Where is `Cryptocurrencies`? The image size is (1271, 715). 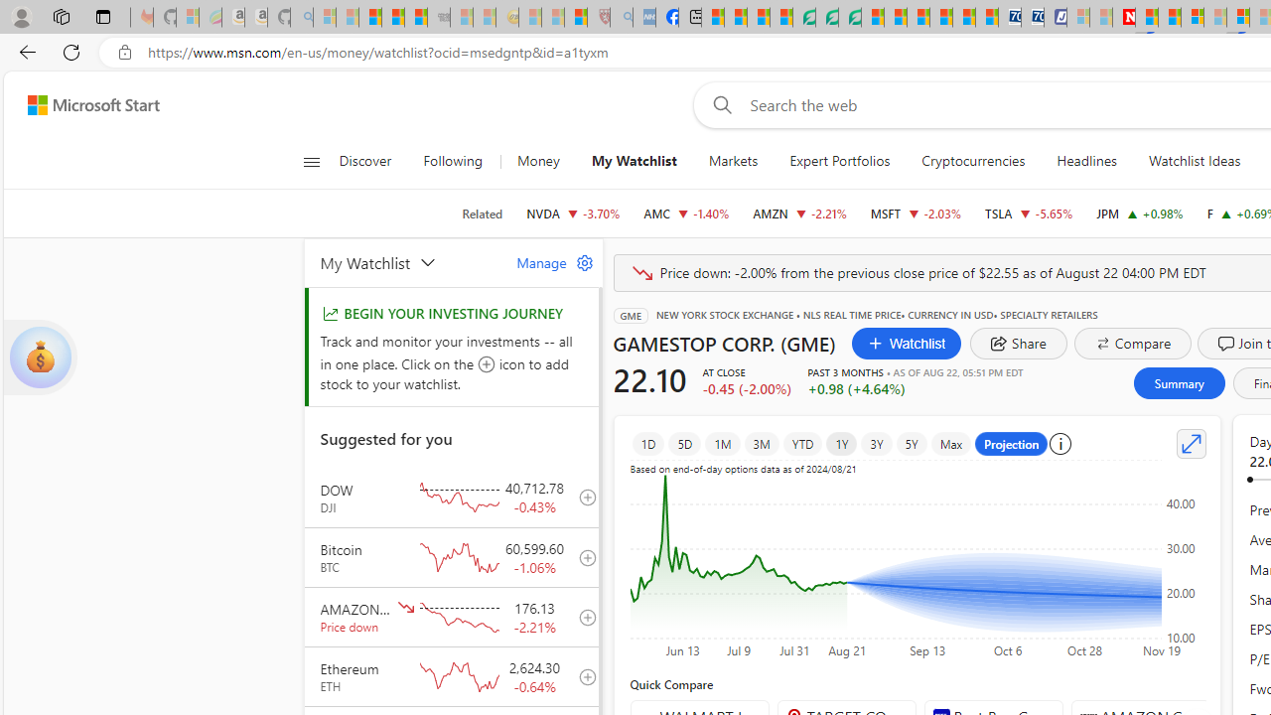
Cryptocurrencies is located at coordinates (973, 161).